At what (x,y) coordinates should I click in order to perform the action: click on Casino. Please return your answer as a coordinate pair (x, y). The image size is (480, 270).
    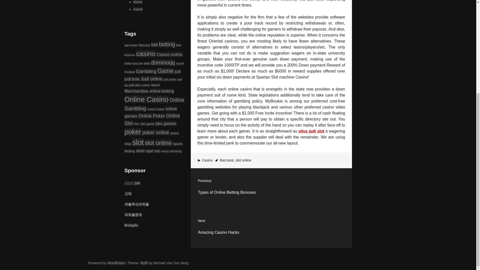
    Looking at the image, I should click on (207, 160).